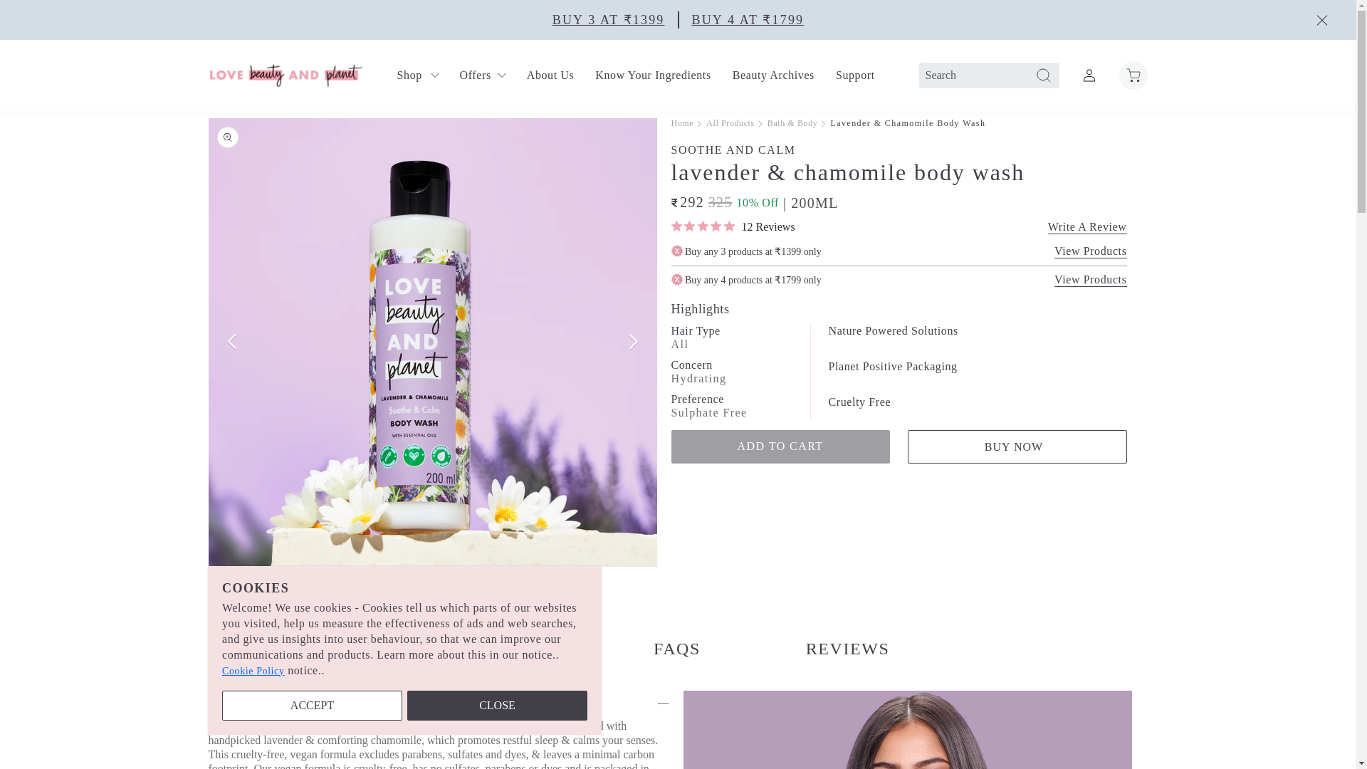 The image size is (1367, 769). What do you see at coordinates (312, 706) in the screenshot?
I see `ACCEPT` at bounding box center [312, 706].